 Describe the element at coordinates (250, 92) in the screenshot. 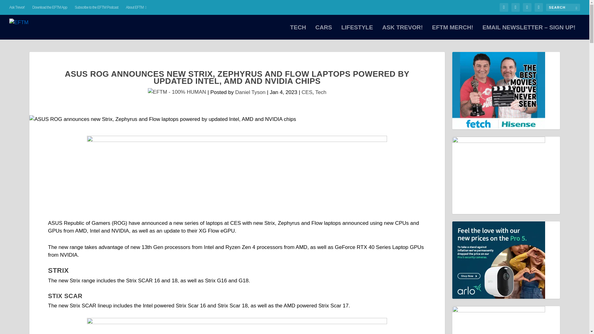

I see `Daniel Tyson` at that location.